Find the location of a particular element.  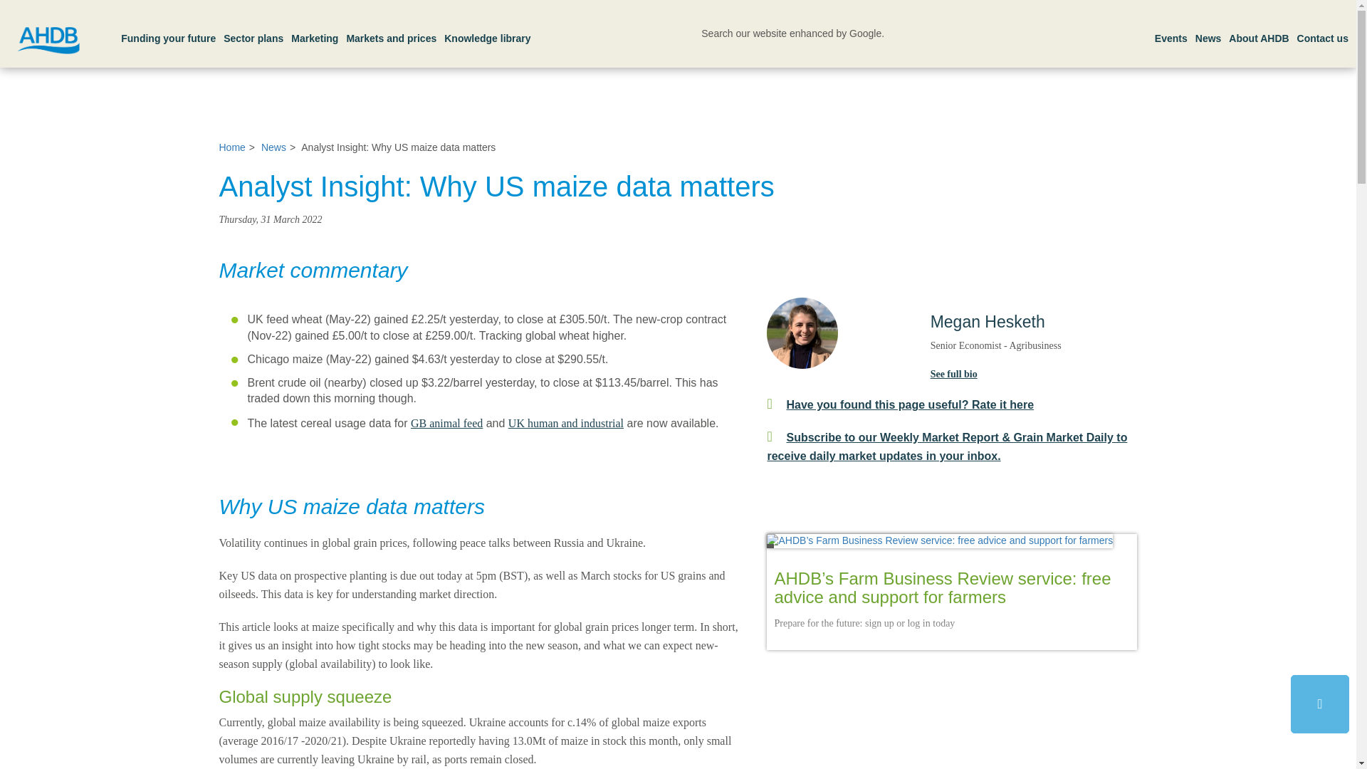

Events is located at coordinates (1171, 30).